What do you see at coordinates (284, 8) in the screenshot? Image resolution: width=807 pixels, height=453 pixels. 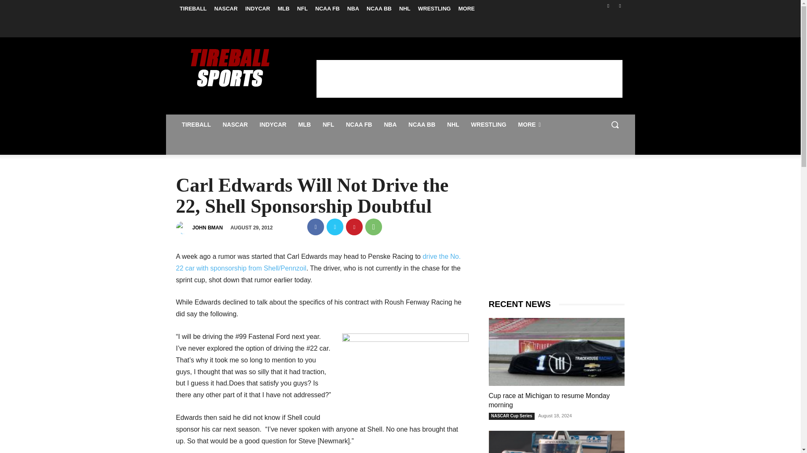 I see `MLB` at bounding box center [284, 8].